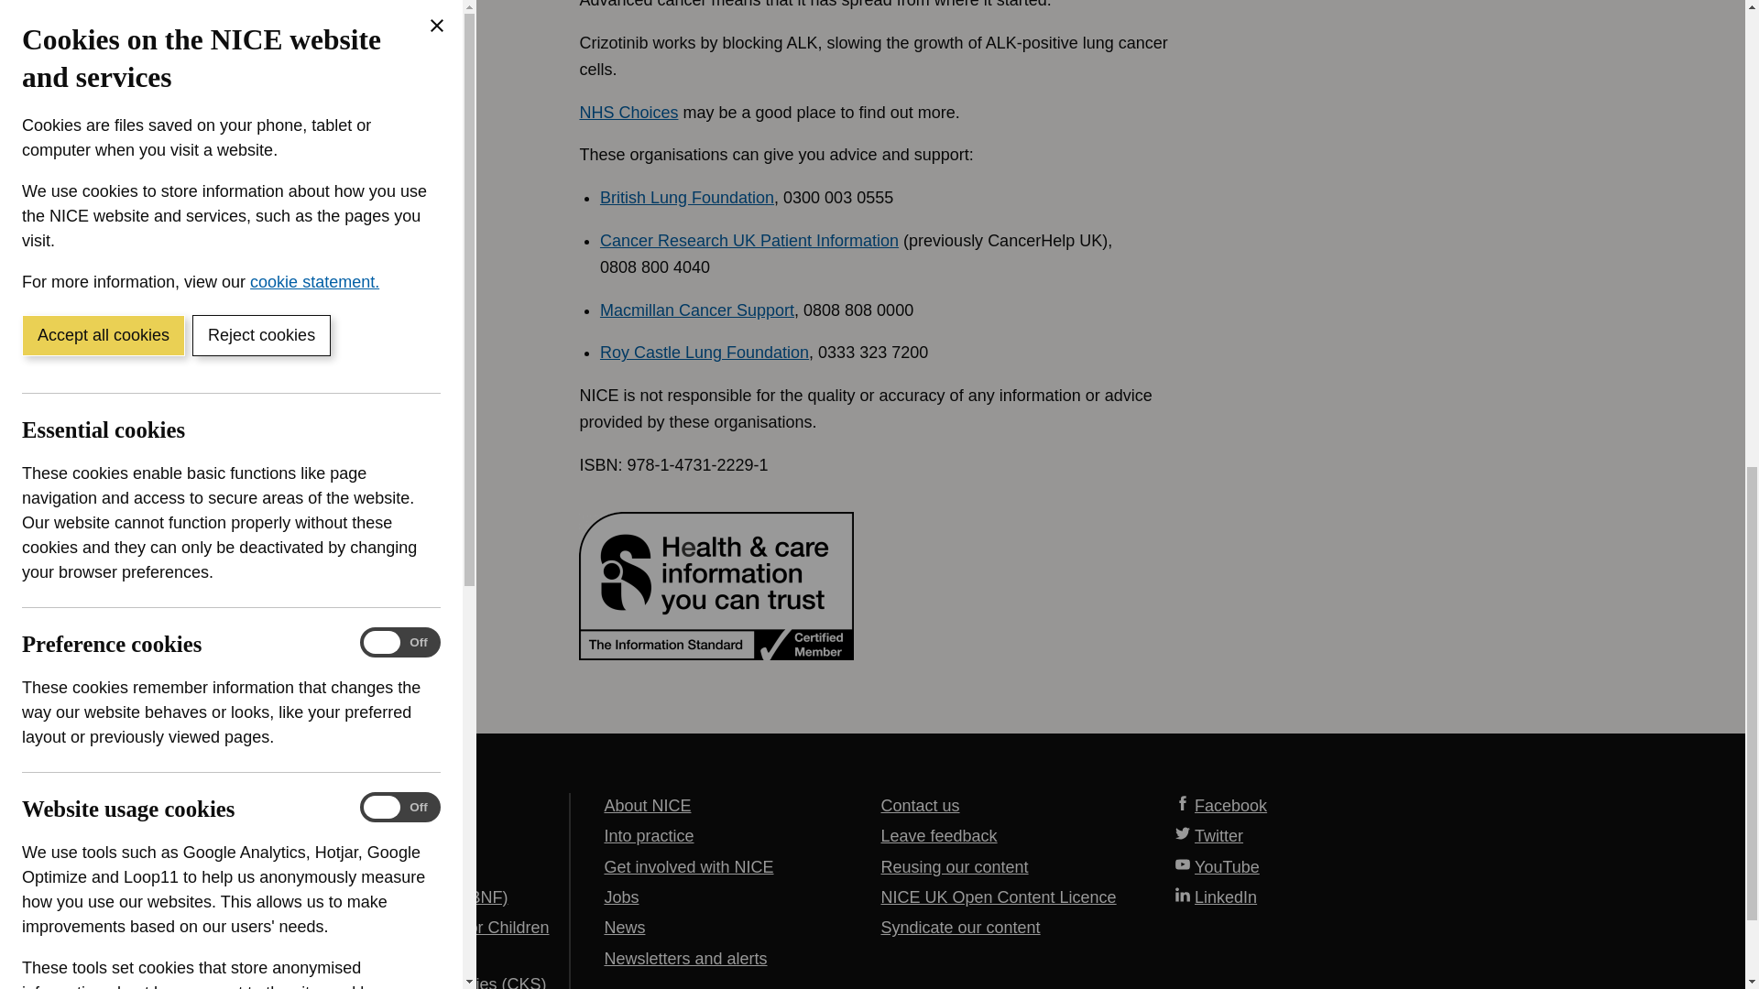  I want to click on Show vendors within this category, so click(158, 76).